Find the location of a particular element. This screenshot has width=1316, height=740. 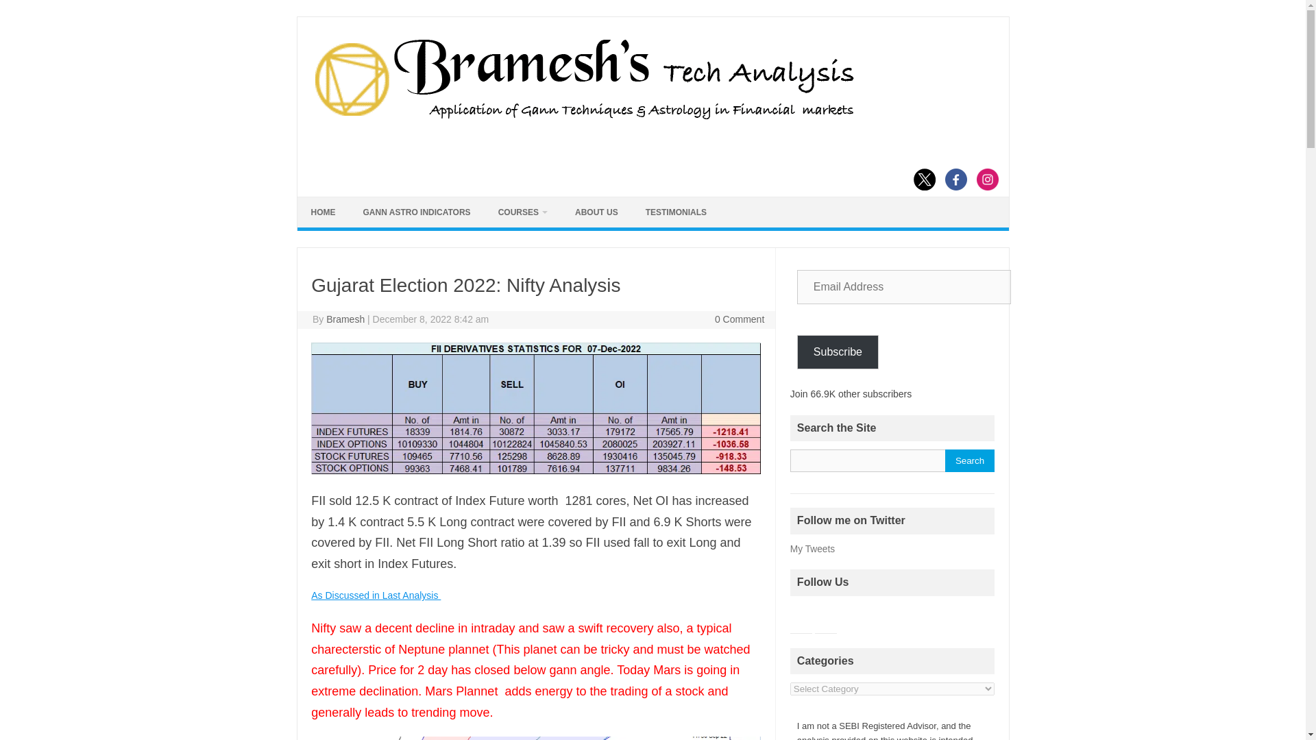

GANN ASTRO INDICATORS is located at coordinates (417, 212).